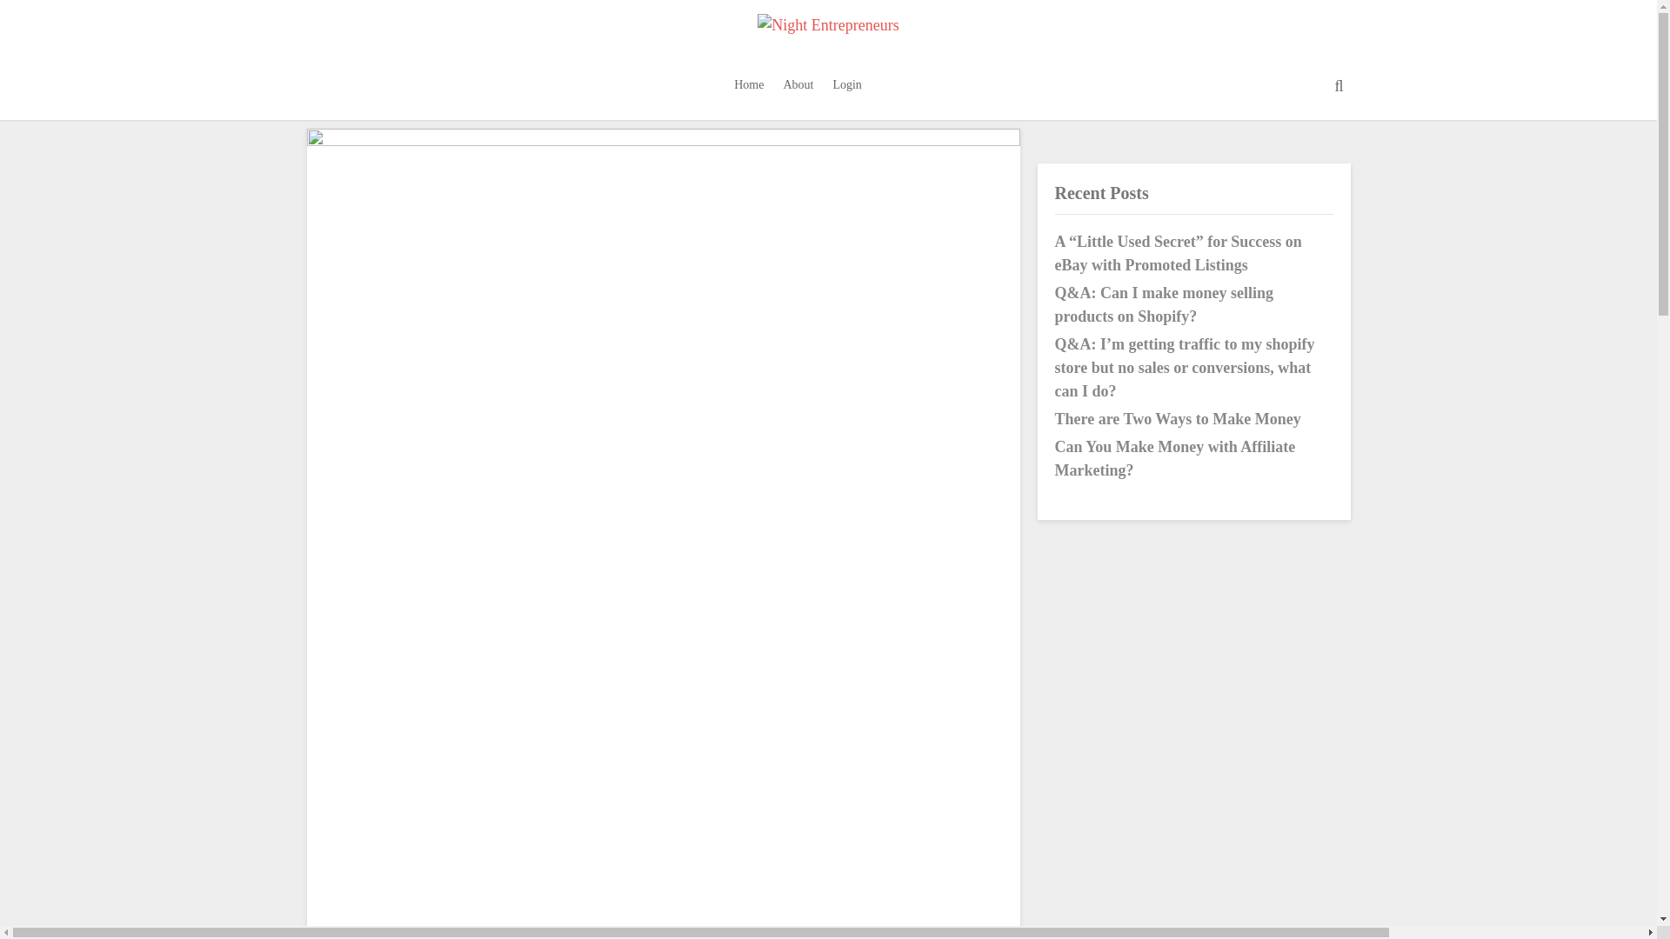 This screenshot has height=939, width=1670. Describe the element at coordinates (798, 85) in the screenshot. I see `About` at that location.